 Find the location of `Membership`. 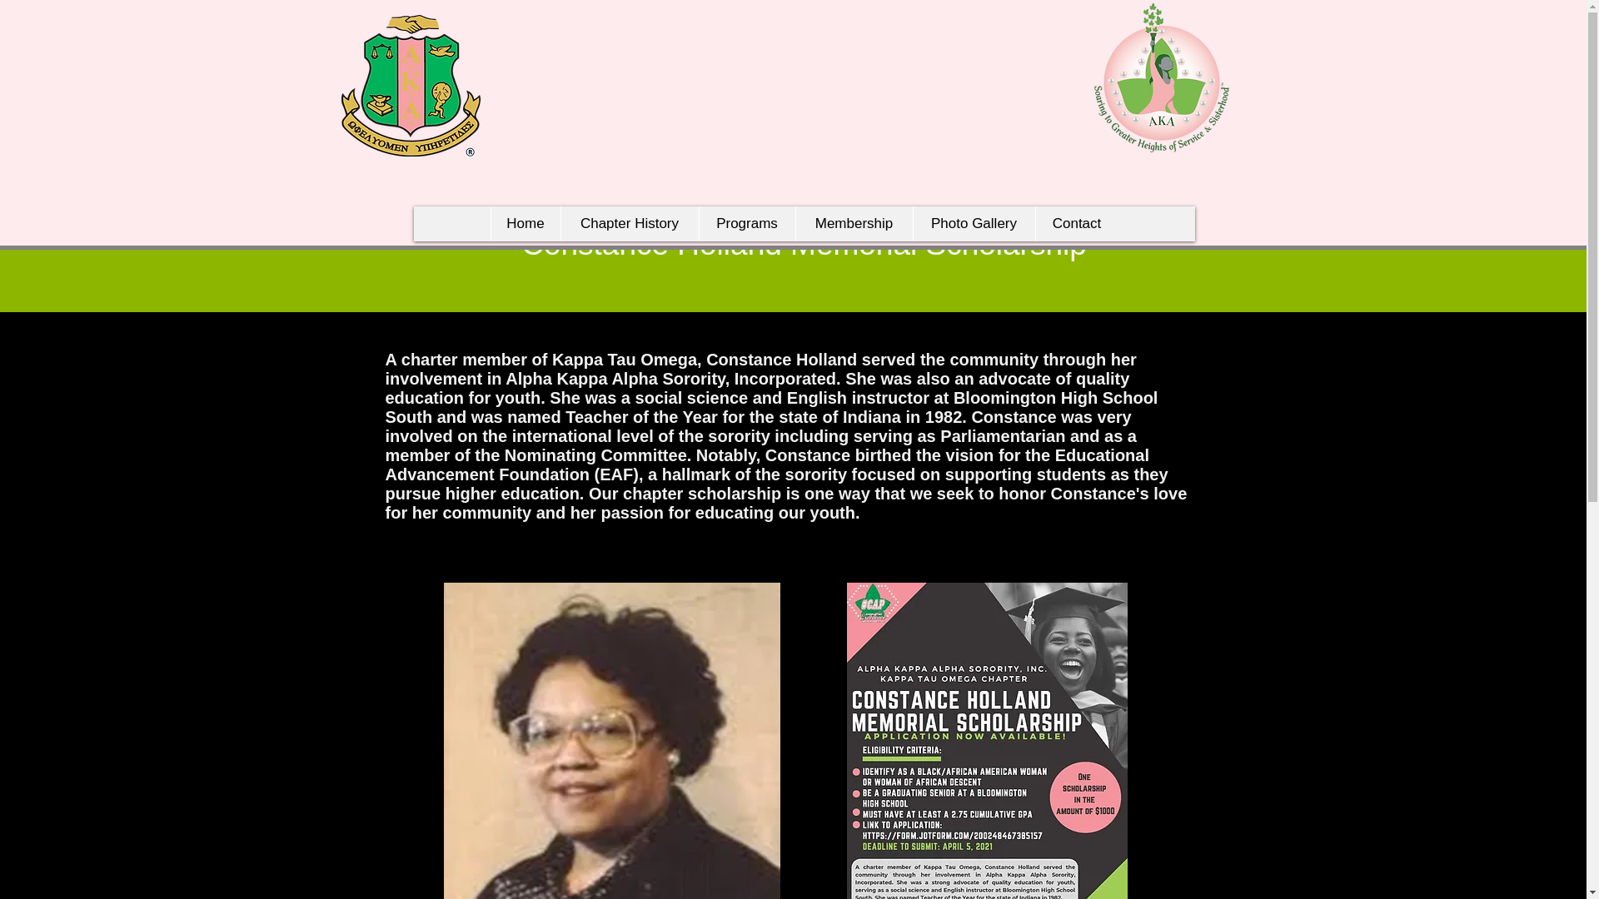

Membership is located at coordinates (853, 224).